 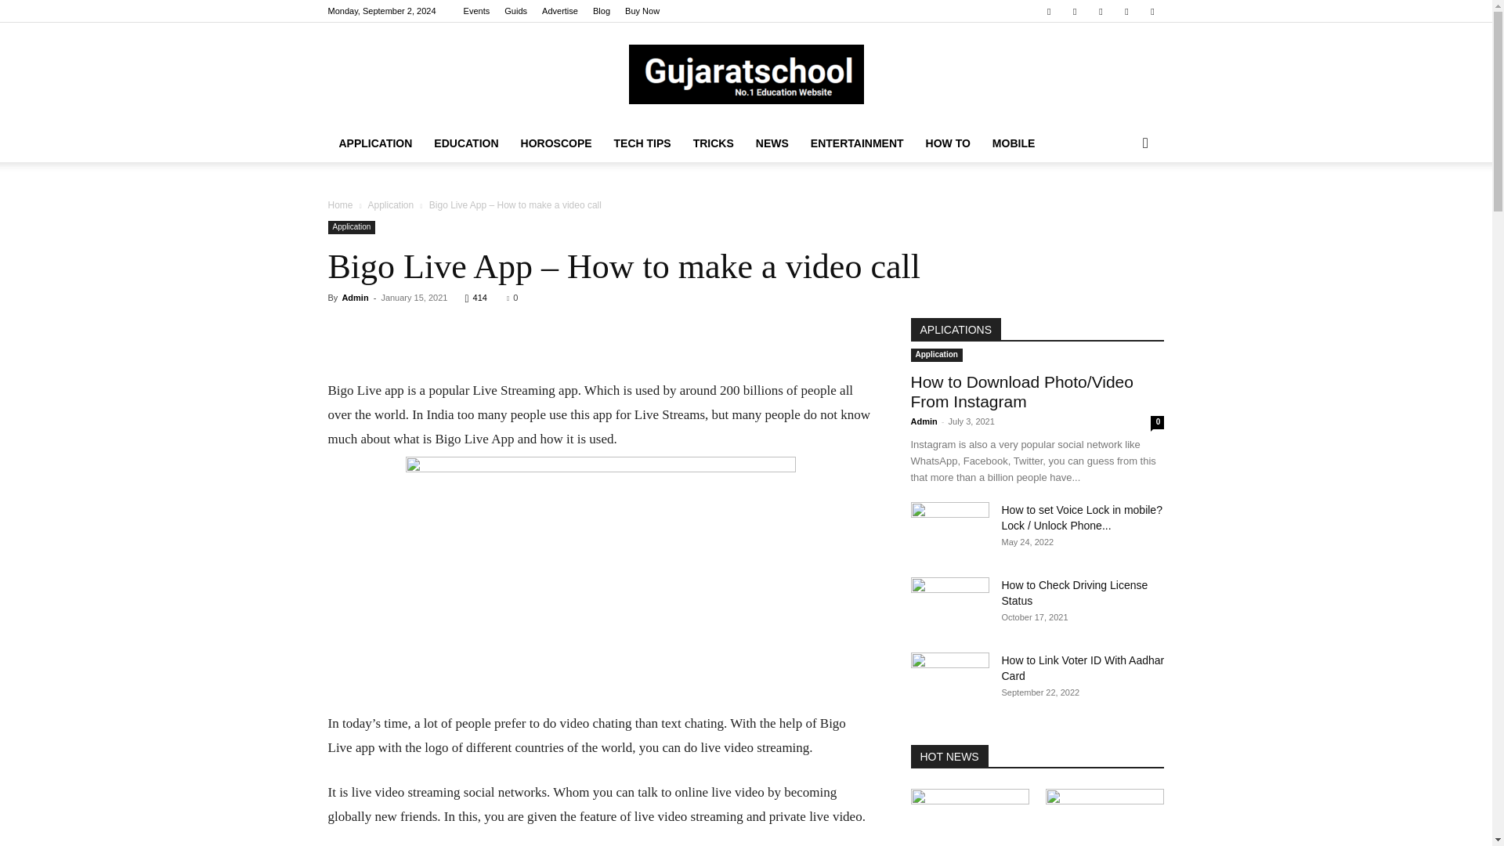 I want to click on APPLICATION, so click(x=374, y=143).